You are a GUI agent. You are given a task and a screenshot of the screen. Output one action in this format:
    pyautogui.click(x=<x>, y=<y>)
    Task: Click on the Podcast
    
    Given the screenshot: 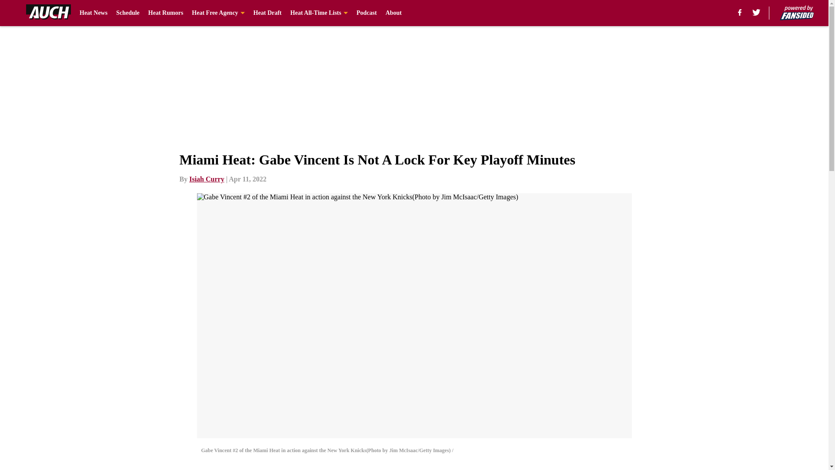 What is the action you would take?
    pyautogui.click(x=367, y=13)
    